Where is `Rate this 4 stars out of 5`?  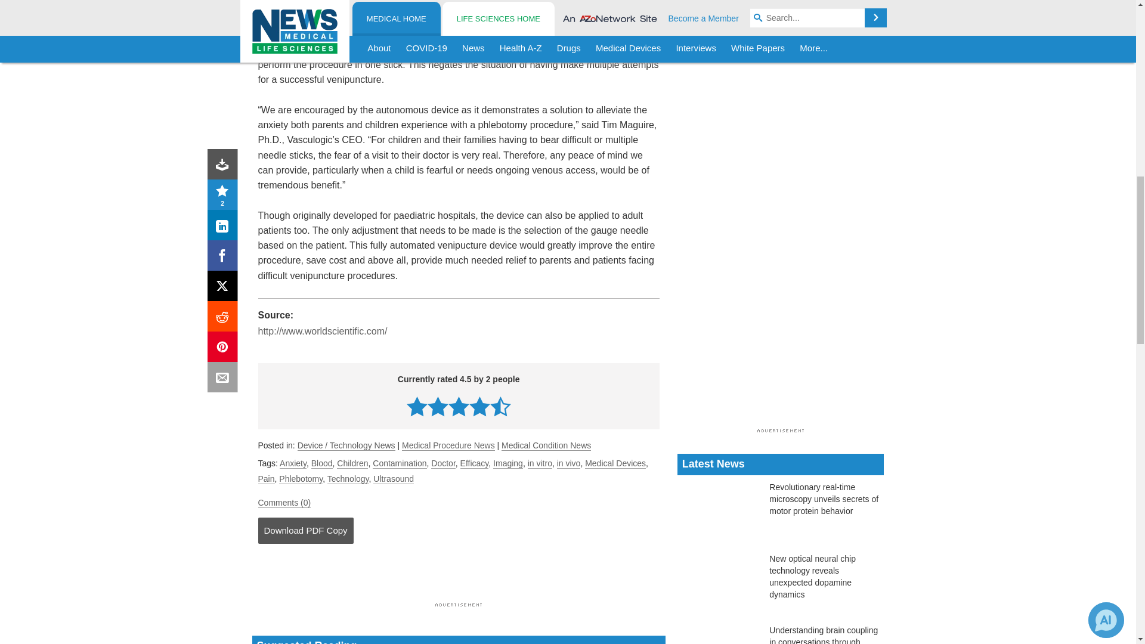 Rate this 4 stars out of 5 is located at coordinates (479, 406).